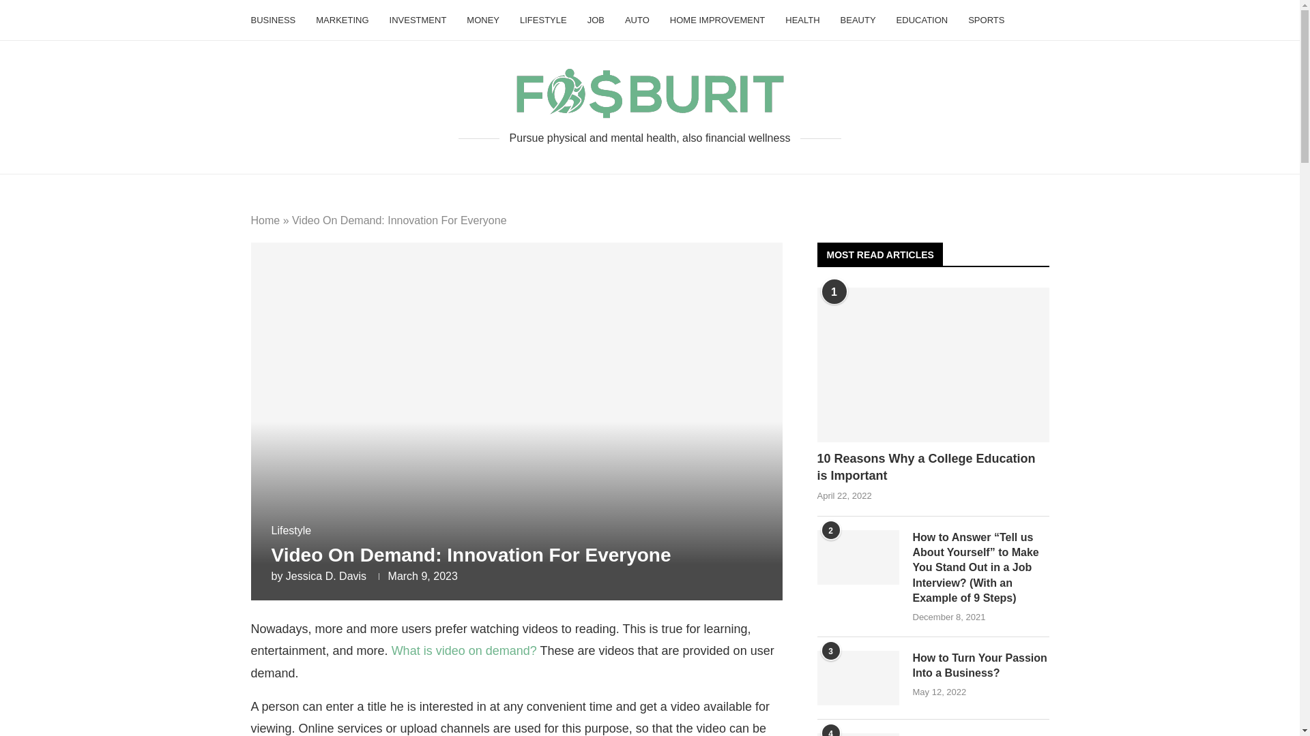 Image resolution: width=1310 pixels, height=736 pixels. I want to click on SPORTS, so click(986, 20).